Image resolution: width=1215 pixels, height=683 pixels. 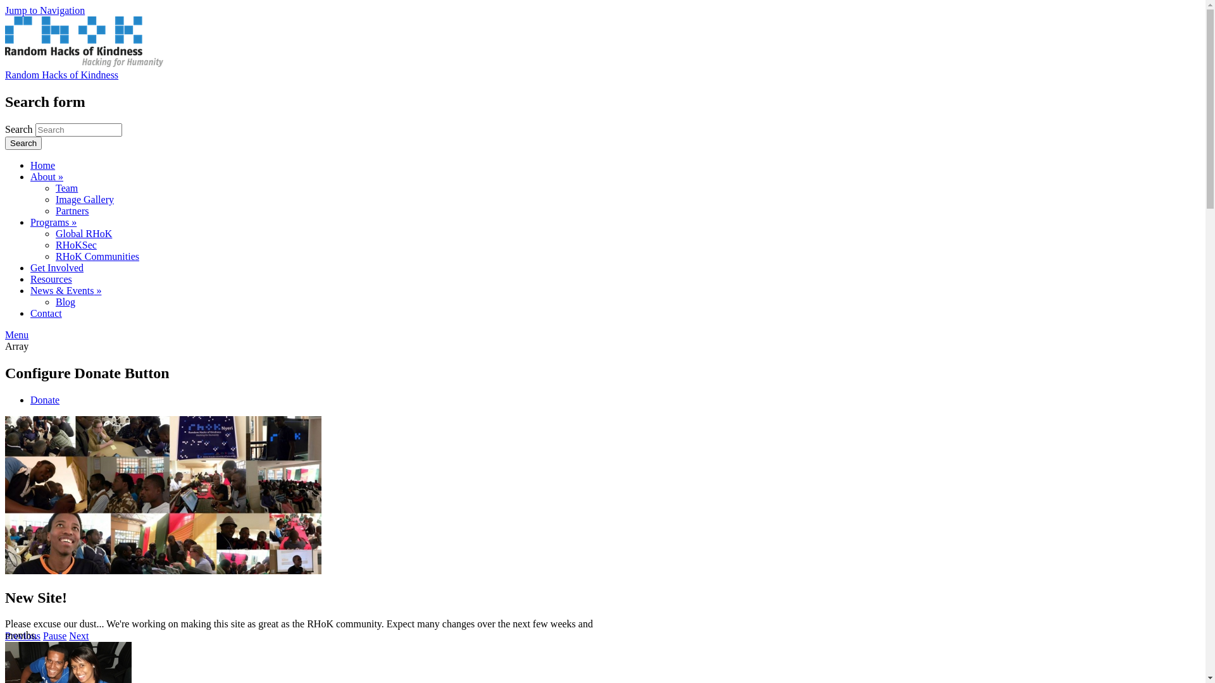 What do you see at coordinates (85, 200) in the screenshot?
I see `Image Gallery` at bounding box center [85, 200].